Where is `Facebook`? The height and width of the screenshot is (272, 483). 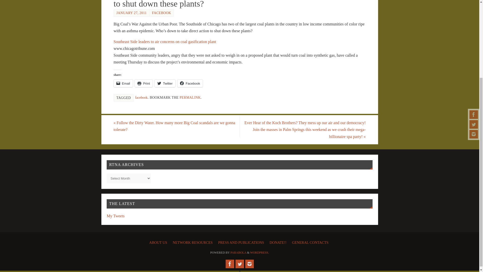
Facebook is located at coordinates (229, 264).